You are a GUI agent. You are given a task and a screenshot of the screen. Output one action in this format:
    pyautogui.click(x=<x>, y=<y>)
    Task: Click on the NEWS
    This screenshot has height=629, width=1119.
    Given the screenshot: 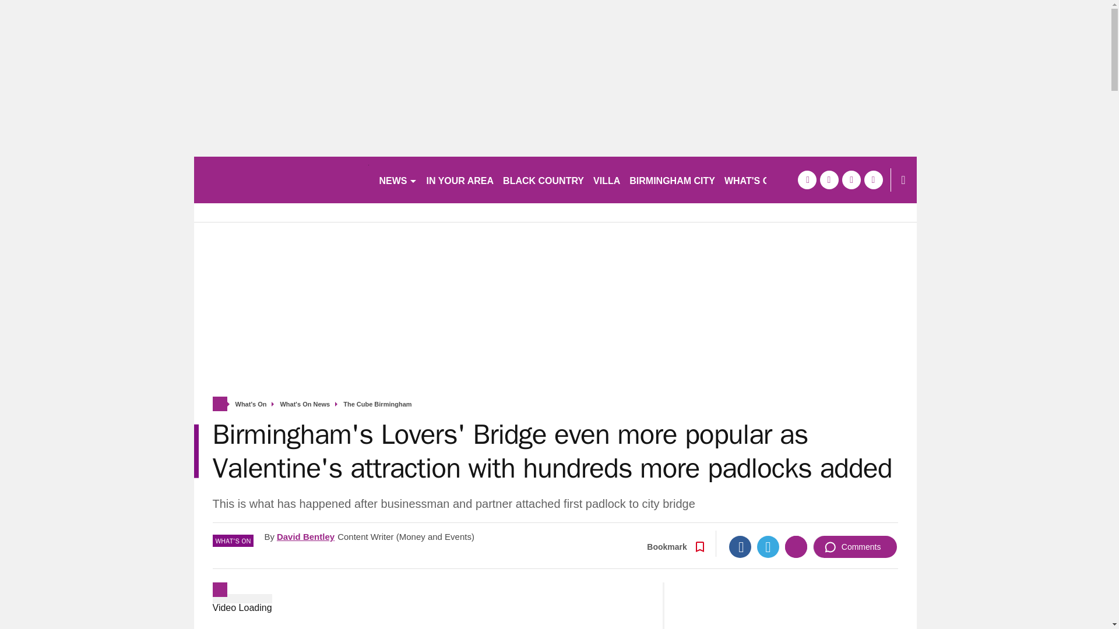 What is the action you would take?
    pyautogui.click(x=397, y=179)
    